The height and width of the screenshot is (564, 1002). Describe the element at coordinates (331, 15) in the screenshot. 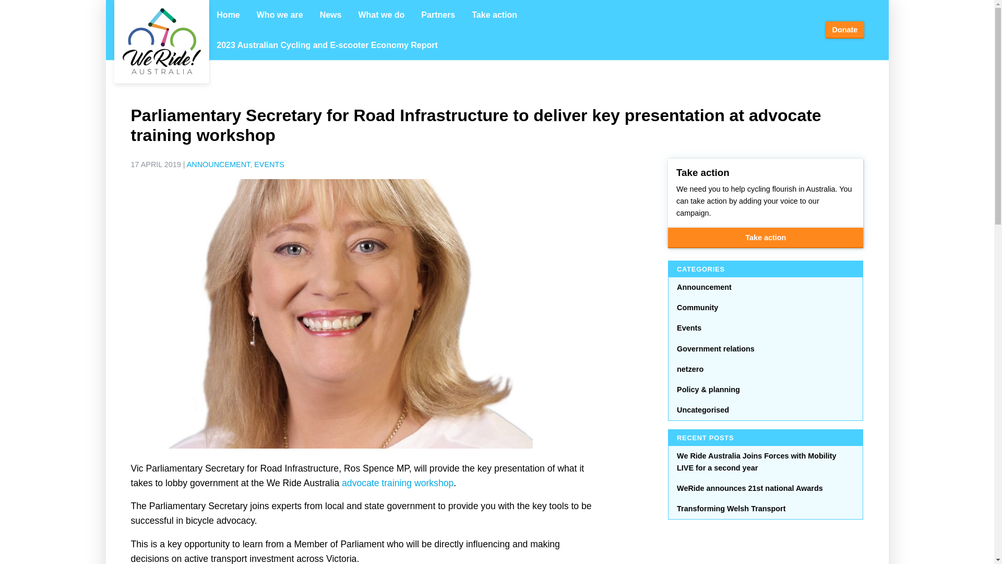

I see `News` at that location.